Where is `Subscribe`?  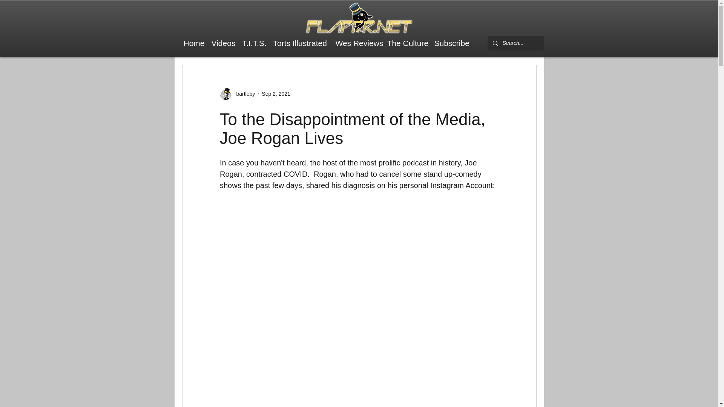 Subscribe is located at coordinates (451, 43).